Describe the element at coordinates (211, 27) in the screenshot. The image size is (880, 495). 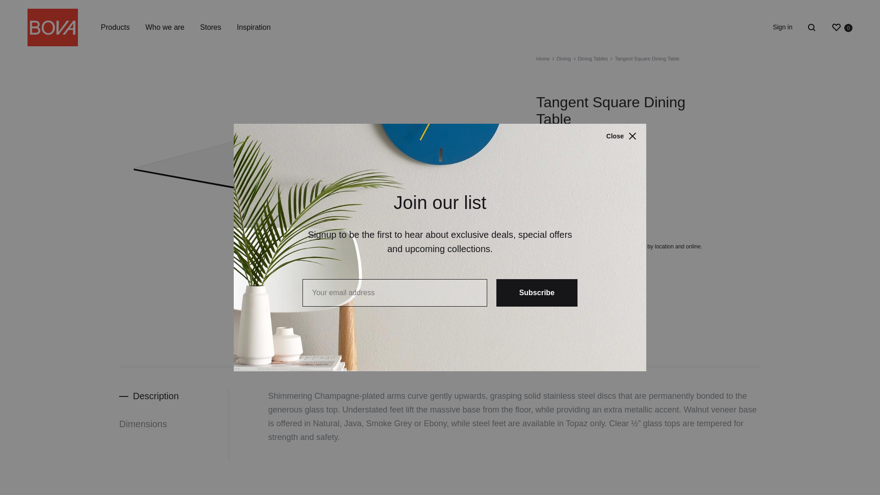
I see `Stores` at that location.